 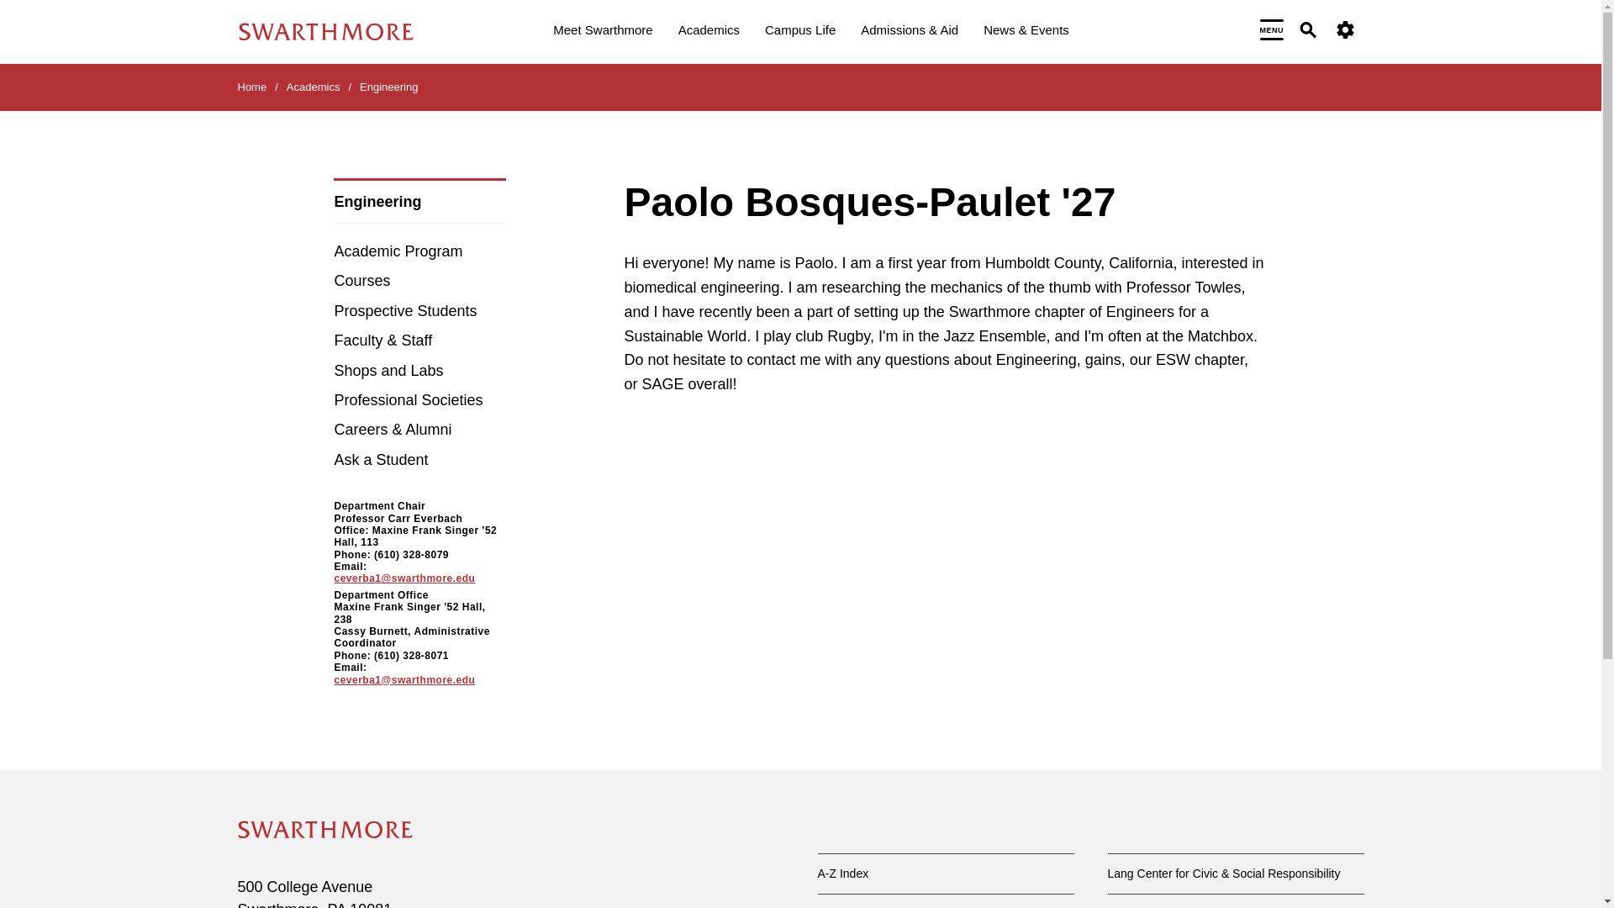 I want to click on Swarthmore College - Home, so click(x=324, y=829).